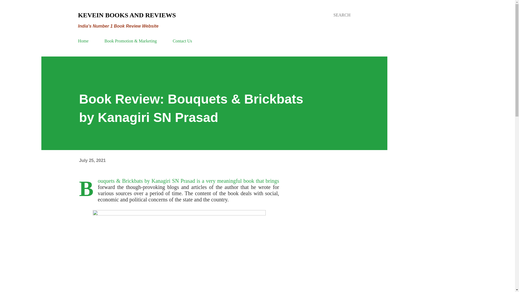 Image resolution: width=519 pixels, height=292 pixels. I want to click on KEVEIN BOOKS AND REVIEWS, so click(127, 15).